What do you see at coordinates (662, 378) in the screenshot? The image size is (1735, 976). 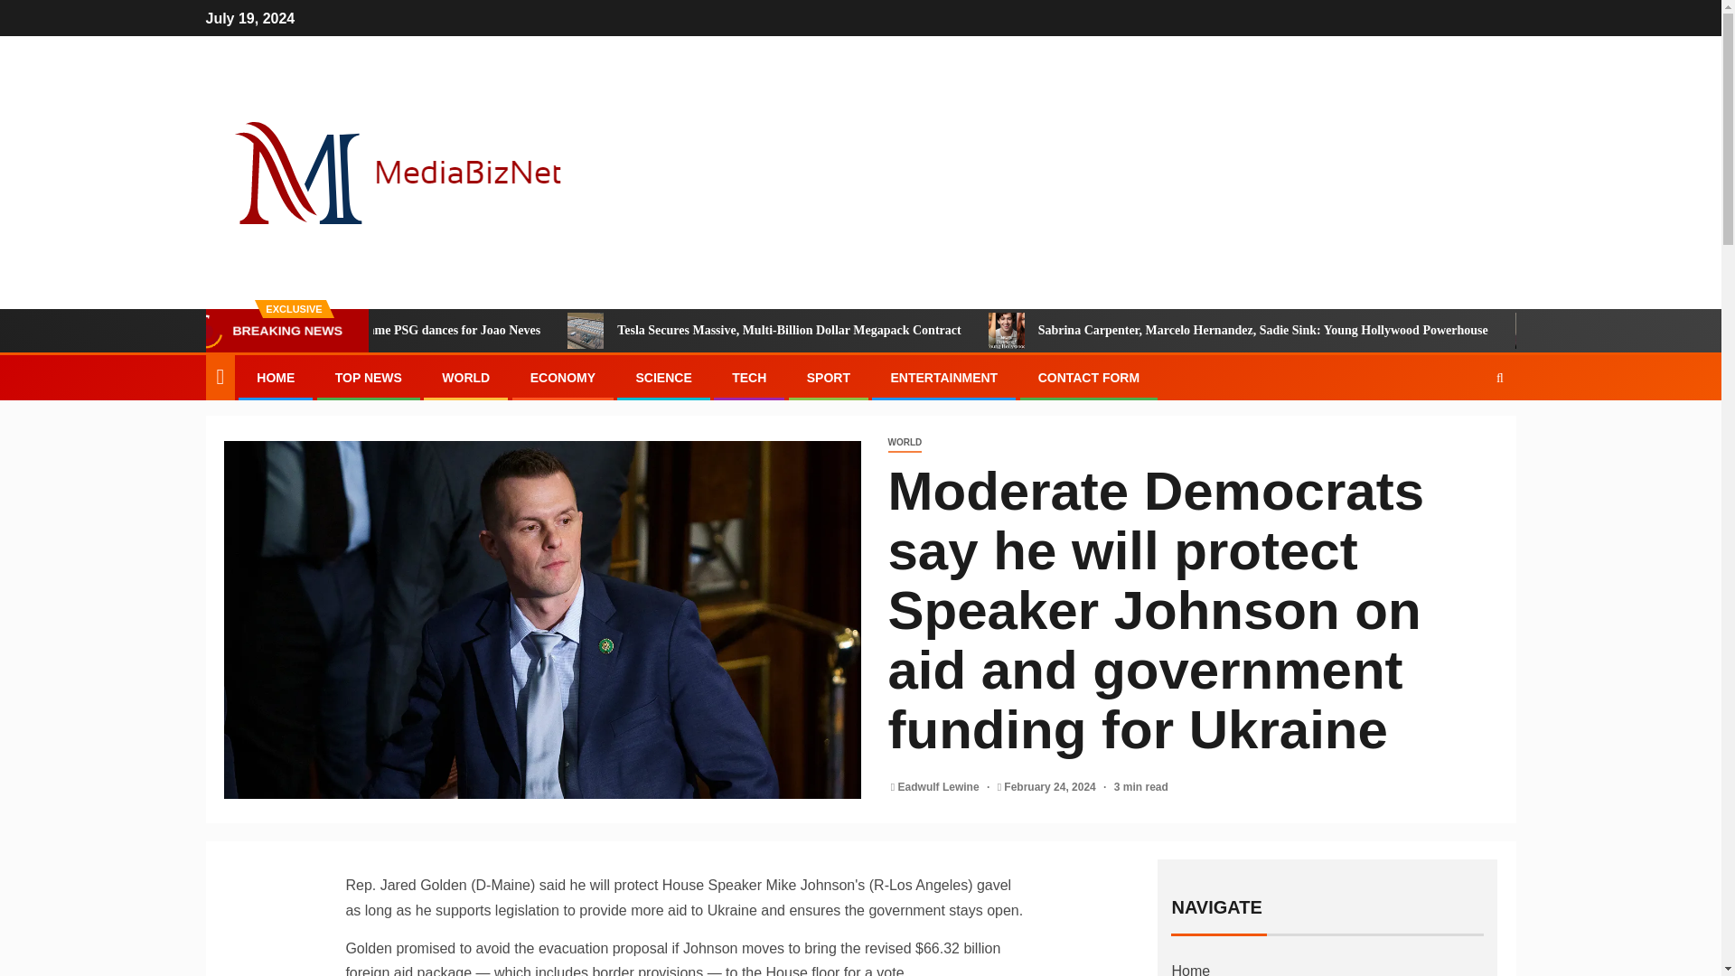 I see `SCIENCE` at bounding box center [662, 378].